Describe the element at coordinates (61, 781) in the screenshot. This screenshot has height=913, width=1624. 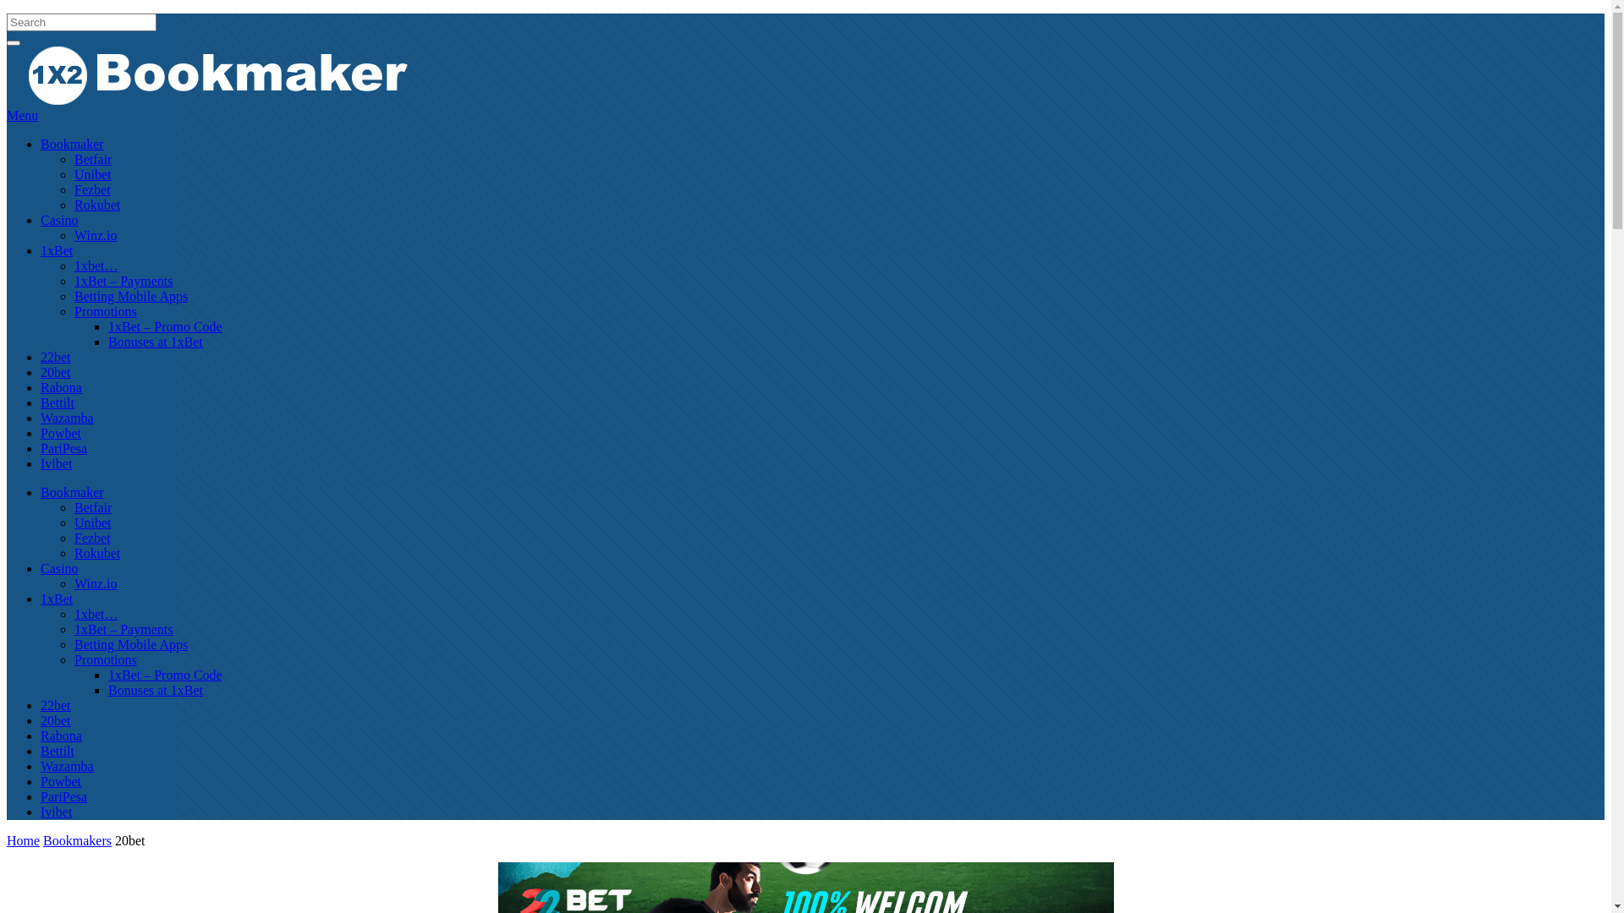
I see `Powbet` at that location.